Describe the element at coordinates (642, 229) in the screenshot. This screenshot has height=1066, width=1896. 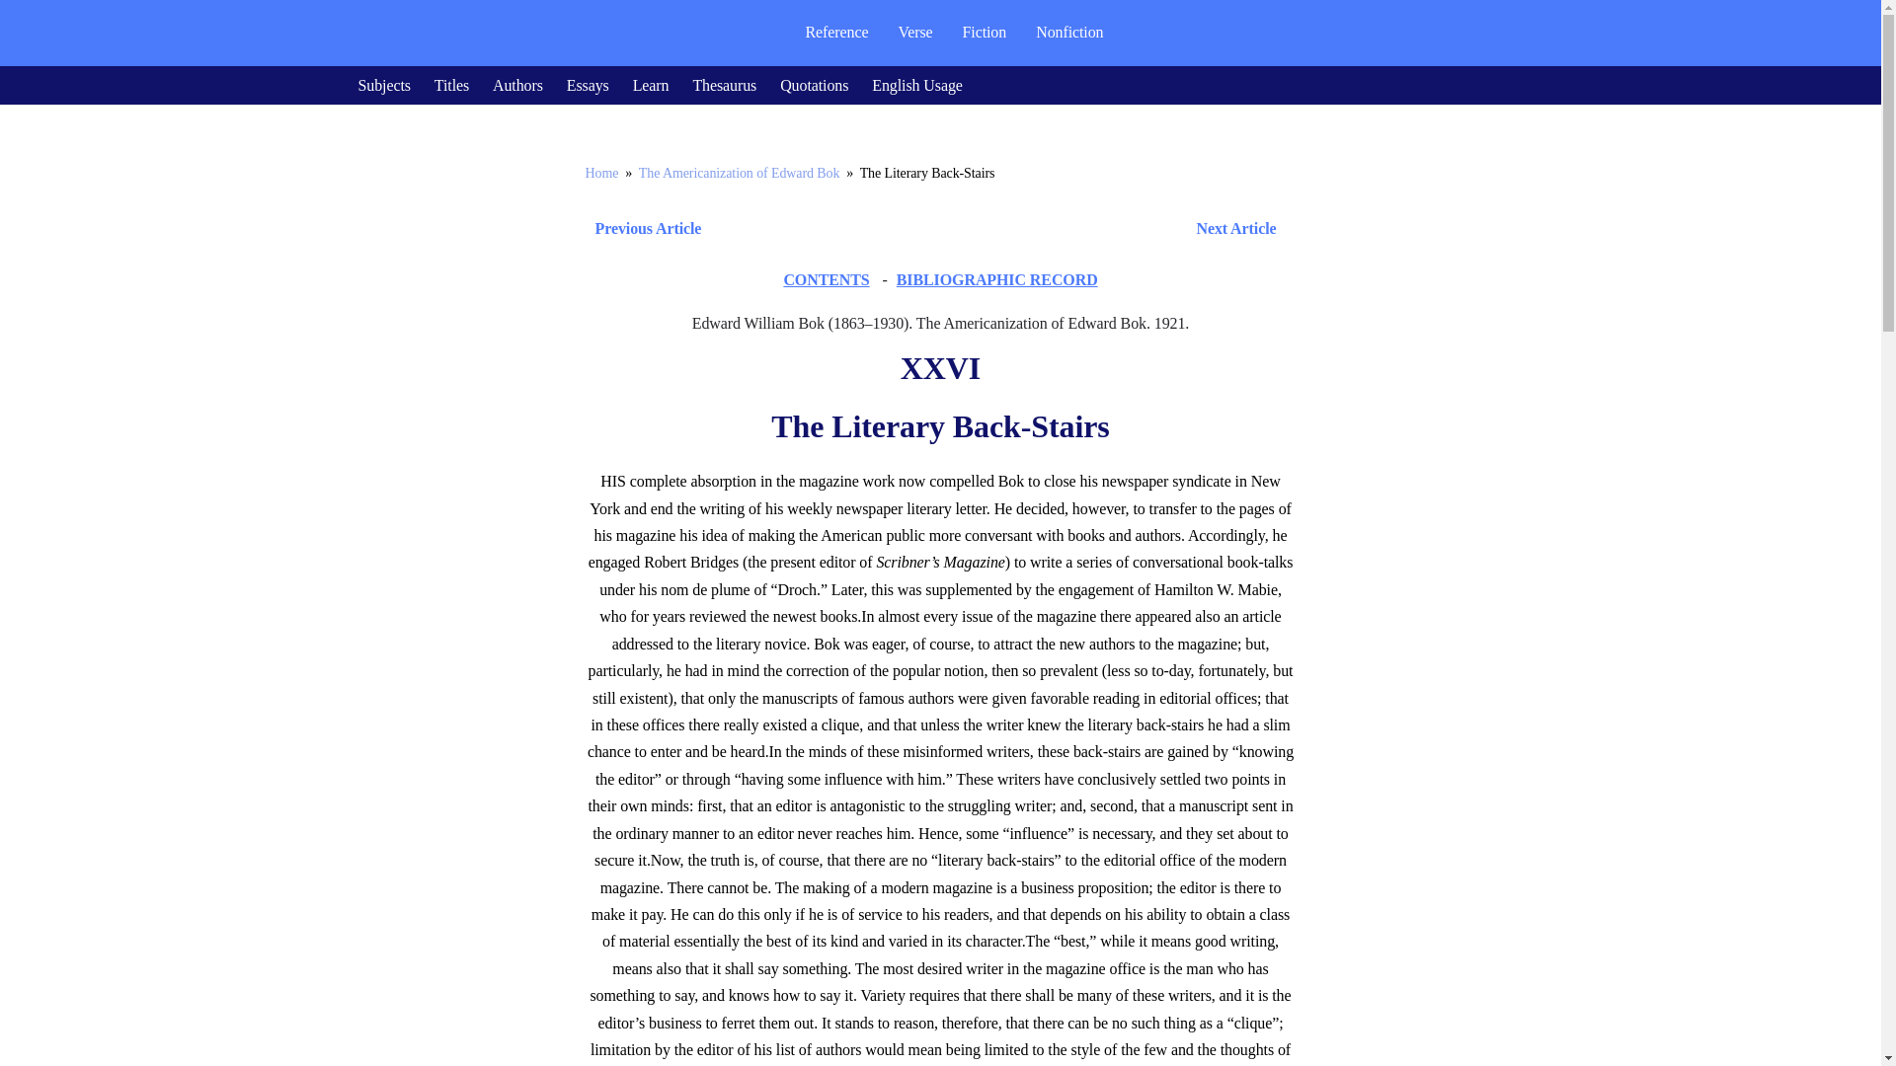
I see `Previous Article` at that location.